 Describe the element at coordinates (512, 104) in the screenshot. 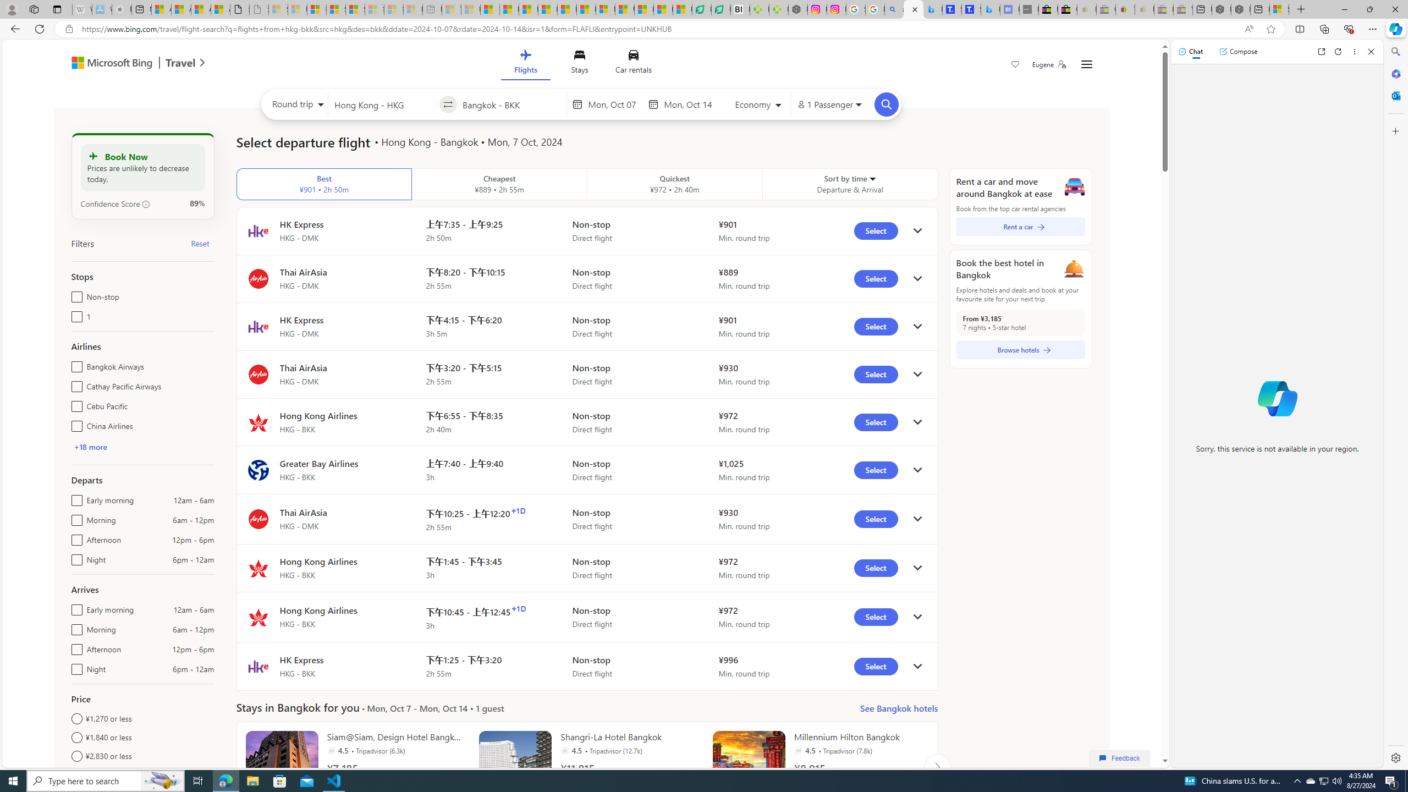

I see `Class: autosuggest-container full-height no-y-padding` at that location.